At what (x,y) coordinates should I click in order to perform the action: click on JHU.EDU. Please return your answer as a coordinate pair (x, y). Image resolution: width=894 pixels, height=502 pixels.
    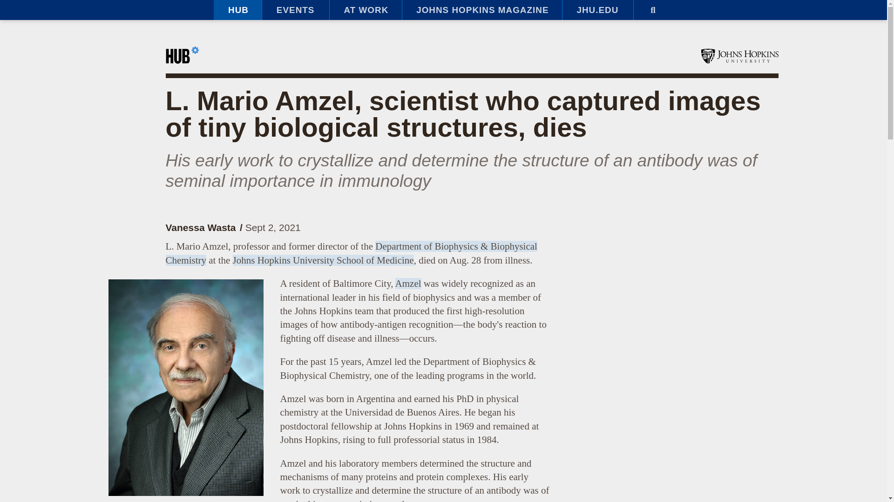
    Looking at the image, I should click on (597, 10).